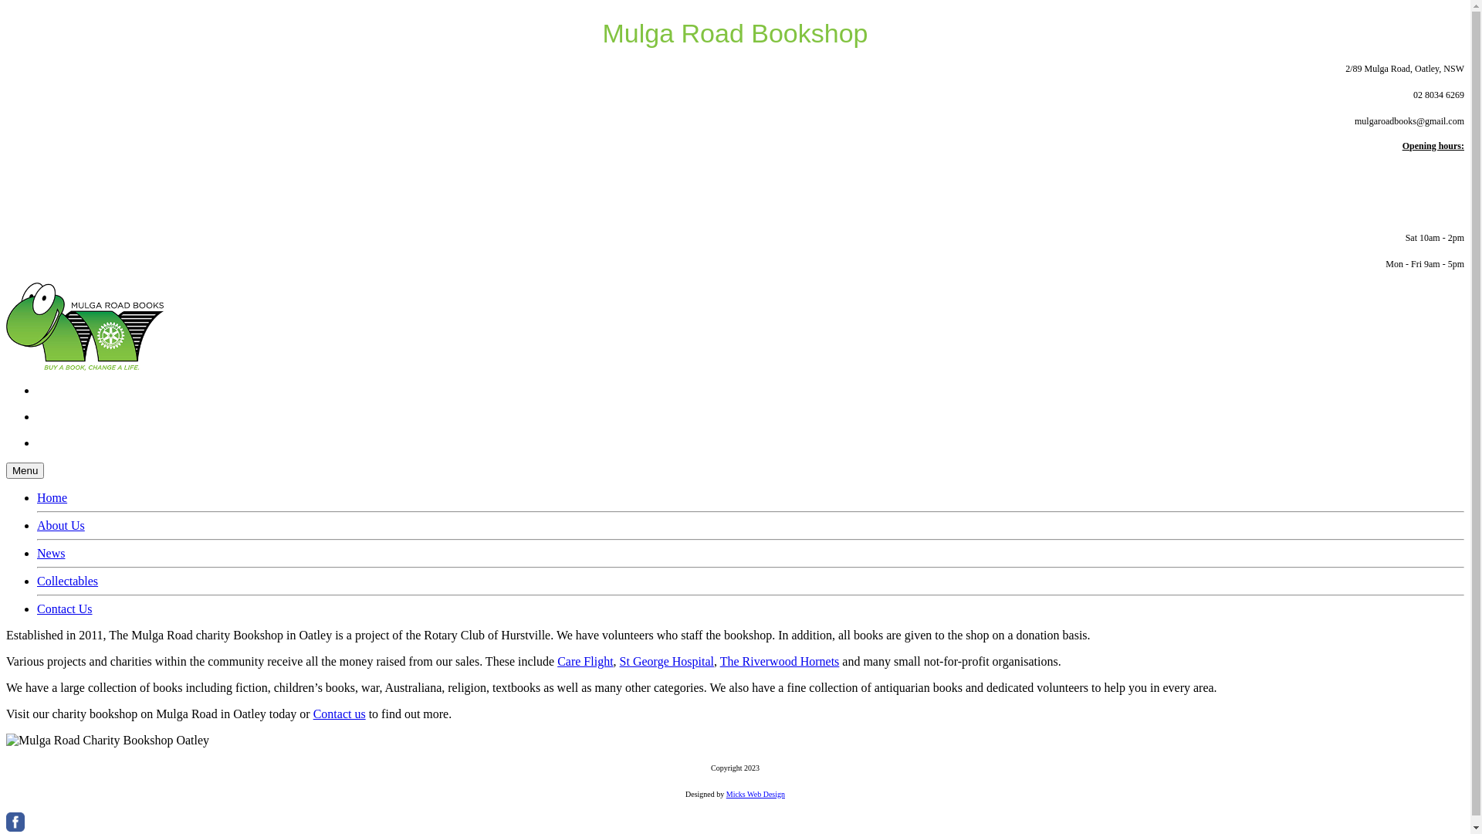 This screenshot has height=834, width=1482. I want to click on Contact us, so click(340, 714).